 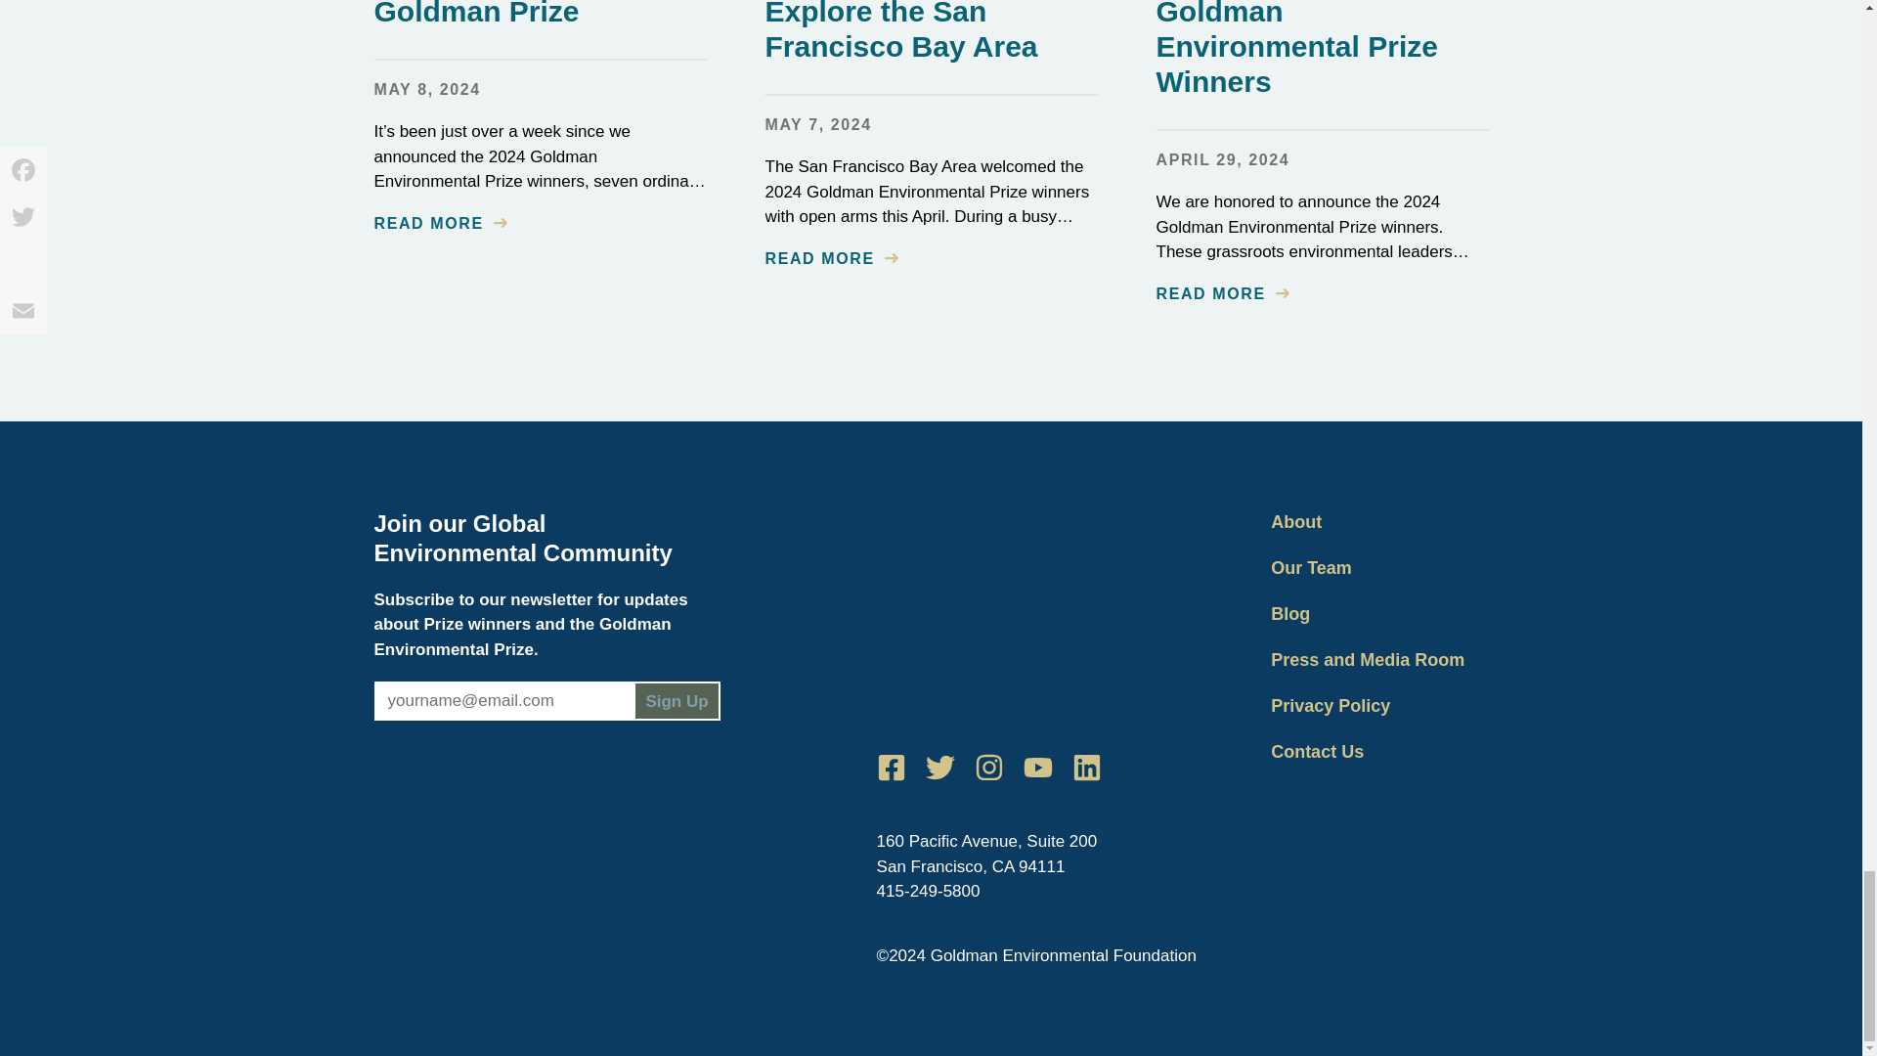 What do you see at coordinates (677, 700) in the screenshot?
I see `Sign Up` at bounding box center [677, 700].